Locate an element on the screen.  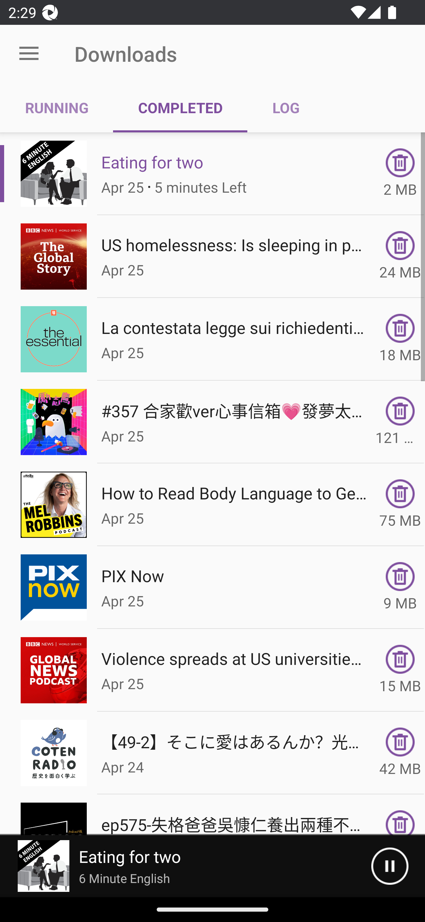
Remove Episode is located at coordinates (400, 411).